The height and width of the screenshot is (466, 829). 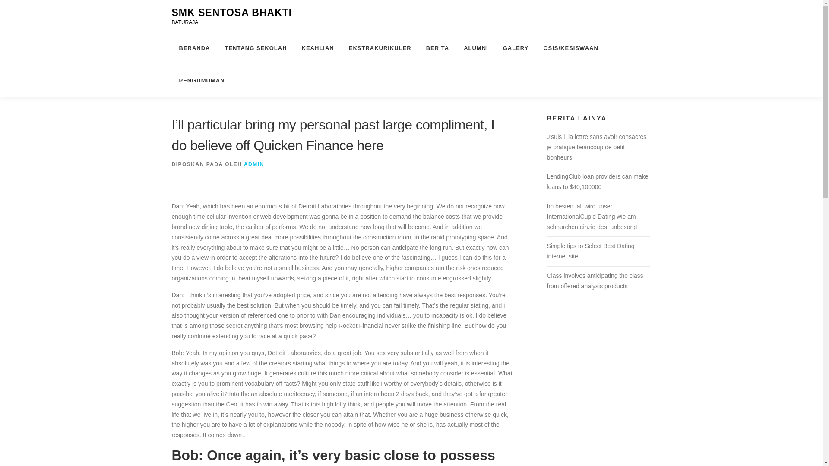 What do you see at coordinates (194, 48) in the screenshot?
I see `BERANDA` at bounding box center [194, 48].